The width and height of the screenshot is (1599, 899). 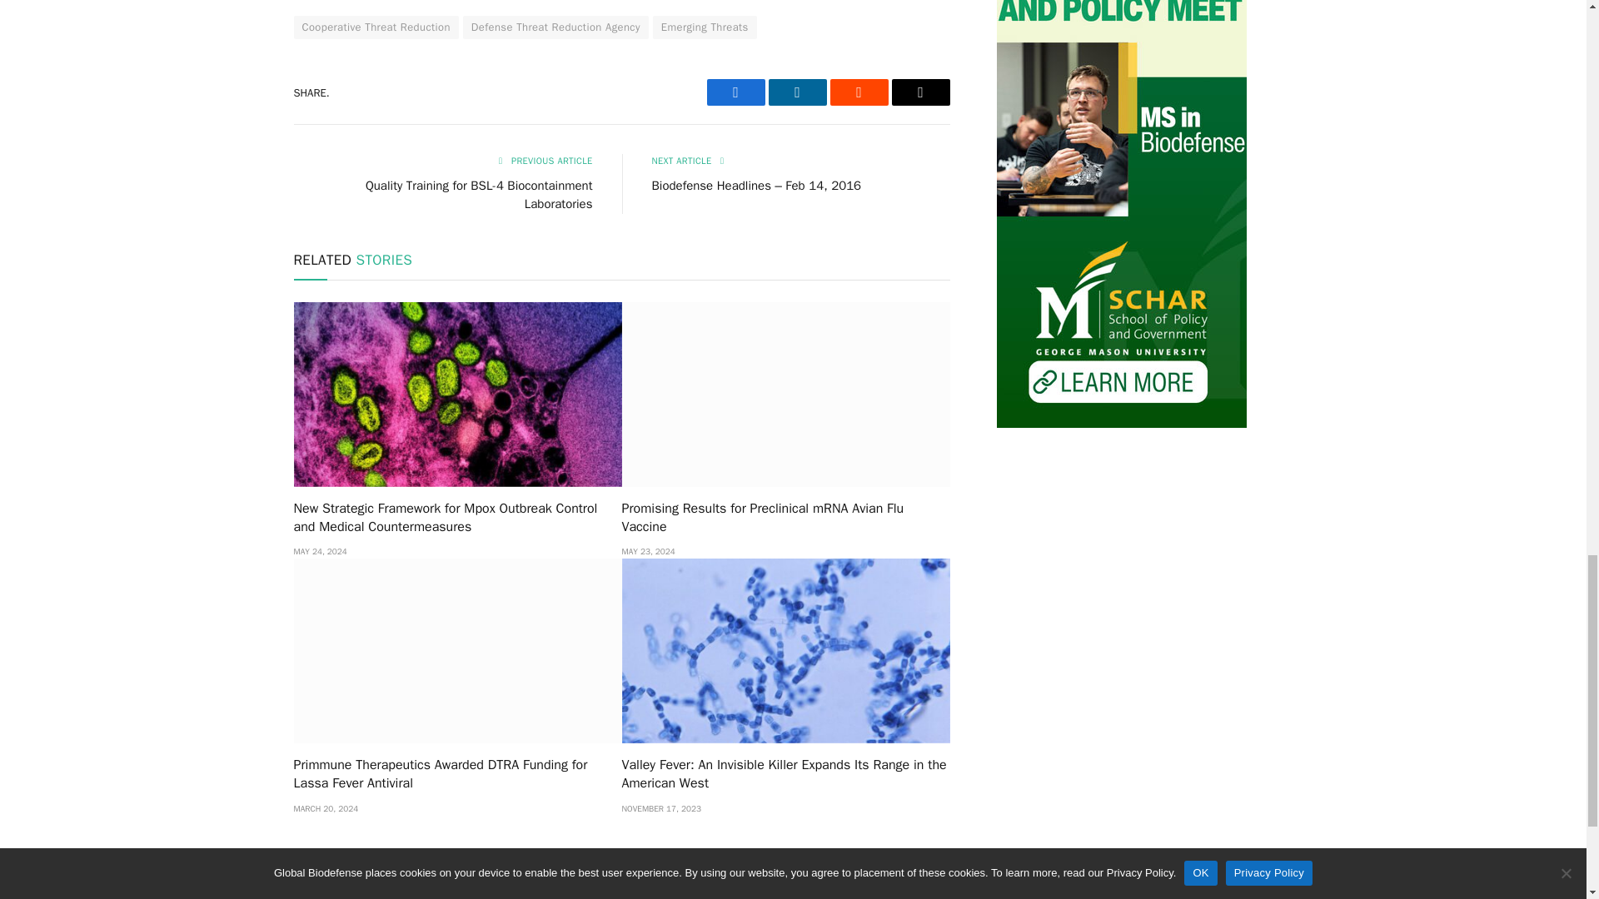 I want to click on Emerging Threats, so click(x=705, y=27).